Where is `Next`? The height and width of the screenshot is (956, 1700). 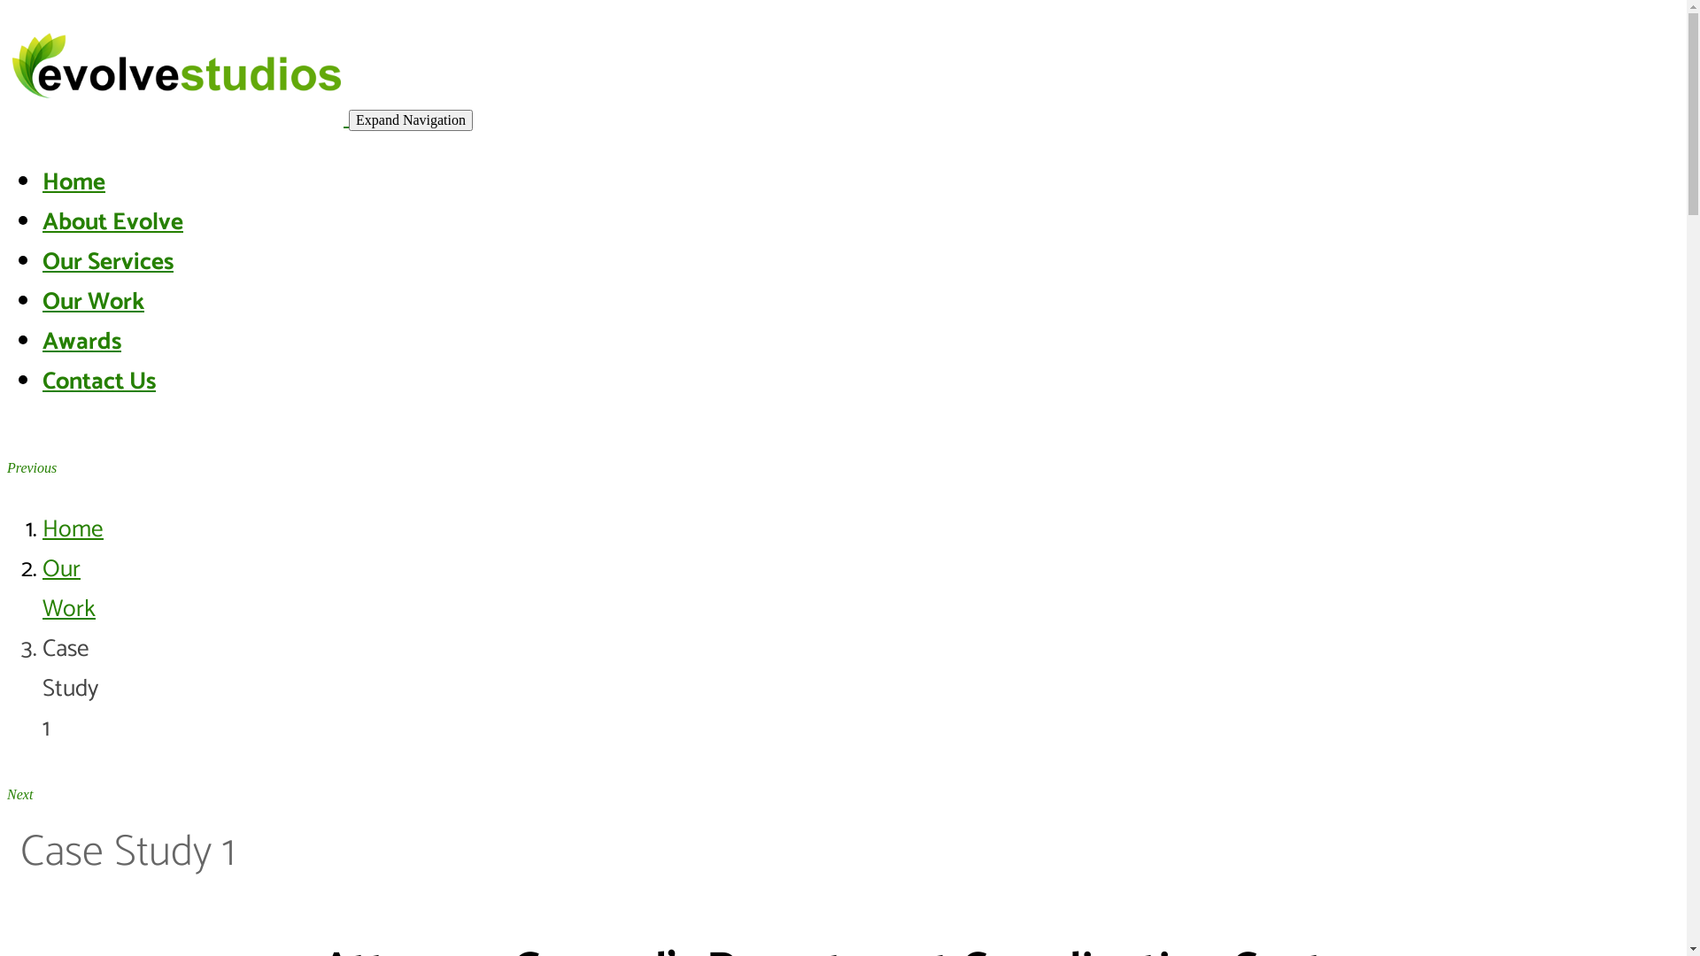
Next is located at coordinates (19, 793).